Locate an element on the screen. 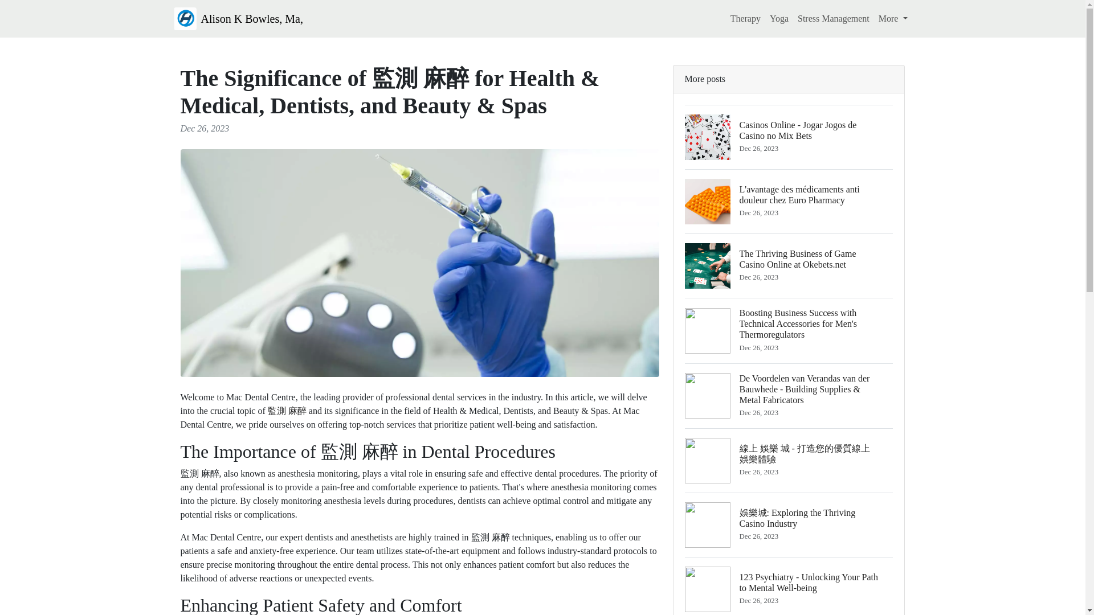  More is located at coordinates (893, 18).